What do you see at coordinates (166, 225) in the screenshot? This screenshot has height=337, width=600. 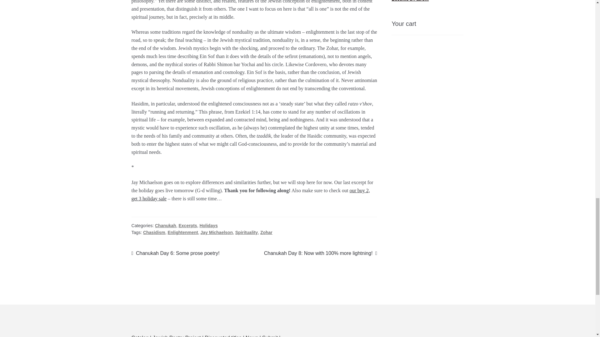 I see `Chanukah` at bounding box center [166, 225].